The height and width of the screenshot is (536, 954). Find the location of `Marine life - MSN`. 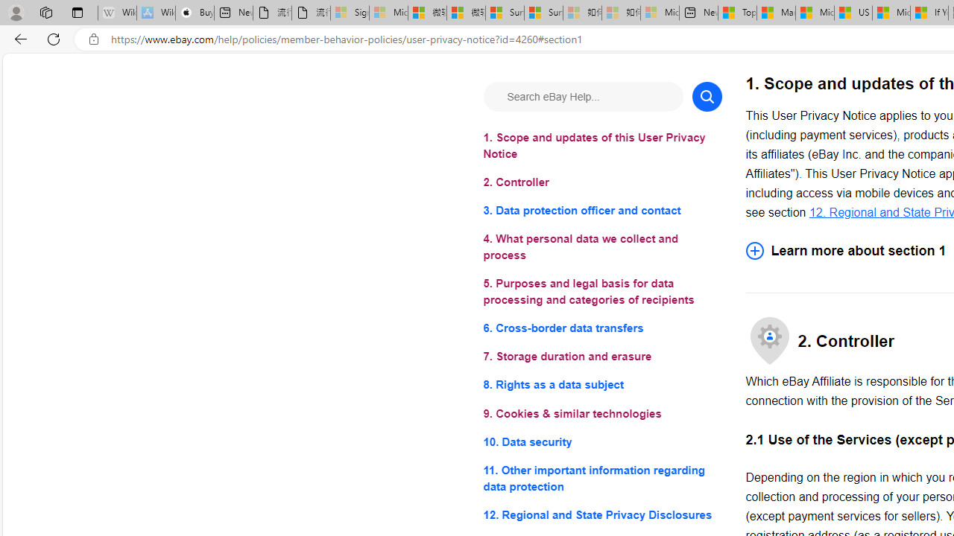

Marine life - MSN is located at coordinates (777, 13).